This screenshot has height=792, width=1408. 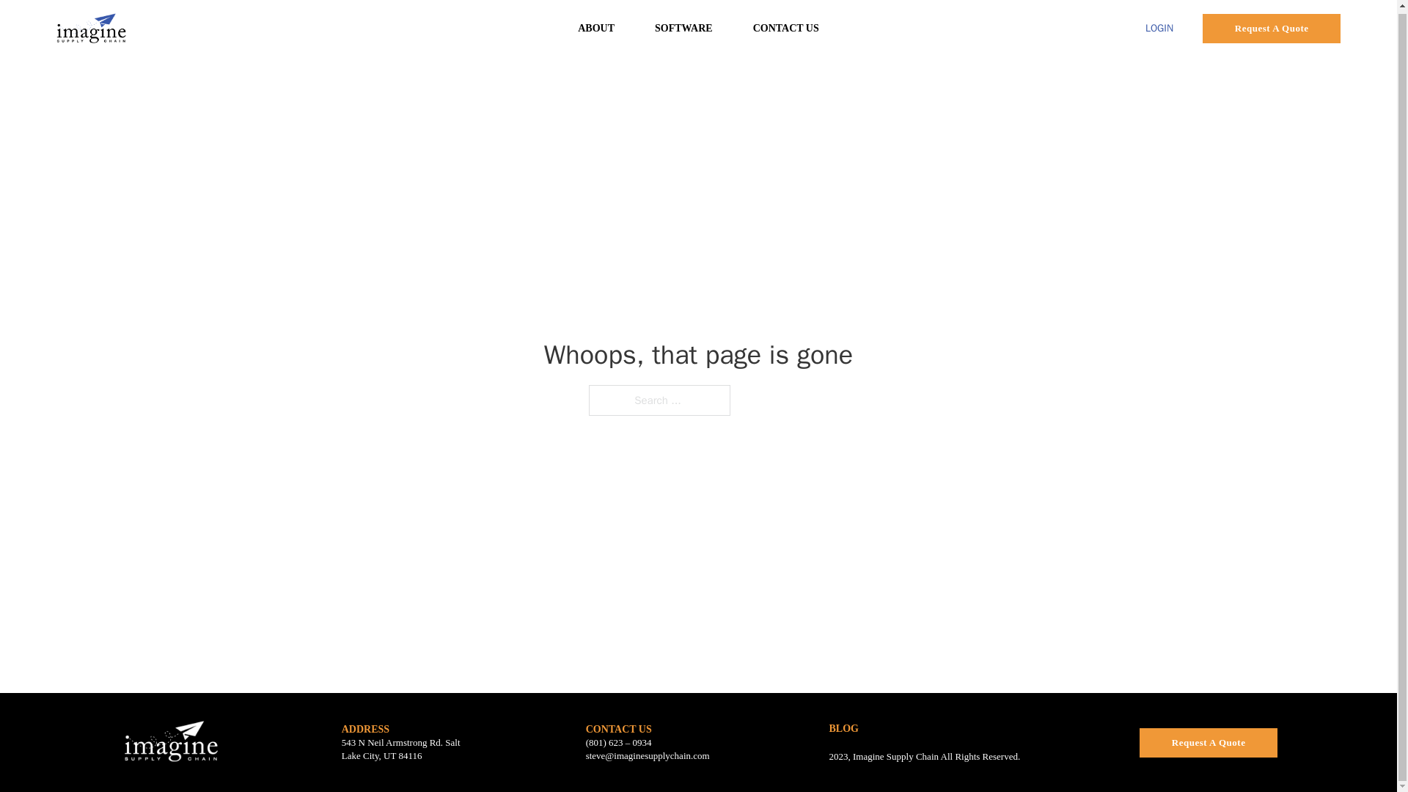 I want to click on CONTACT US, so click(x=618, y=729).